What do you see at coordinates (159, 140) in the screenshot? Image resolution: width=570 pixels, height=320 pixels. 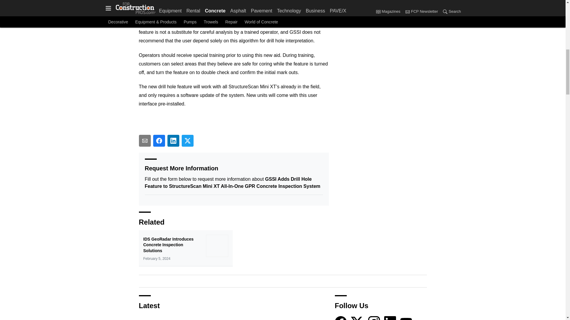 I see `Share To facebook` at bounding box center [159, 140].